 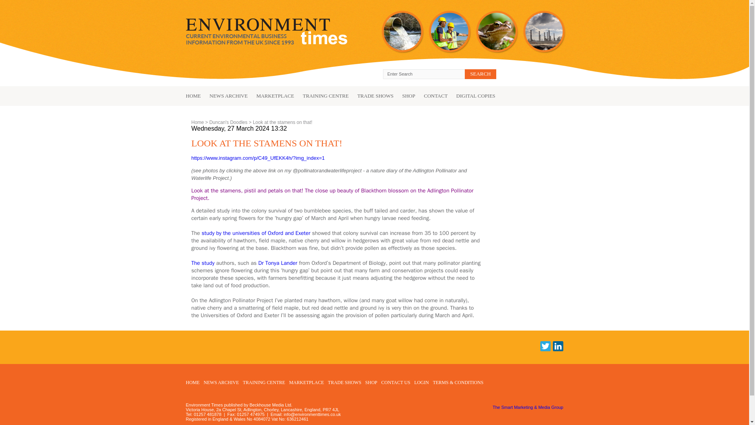 What do you see at coordinates (221, 382) in the screenshot?
I see `NEWS ARCHIVE` at bounding box center [221, 382].